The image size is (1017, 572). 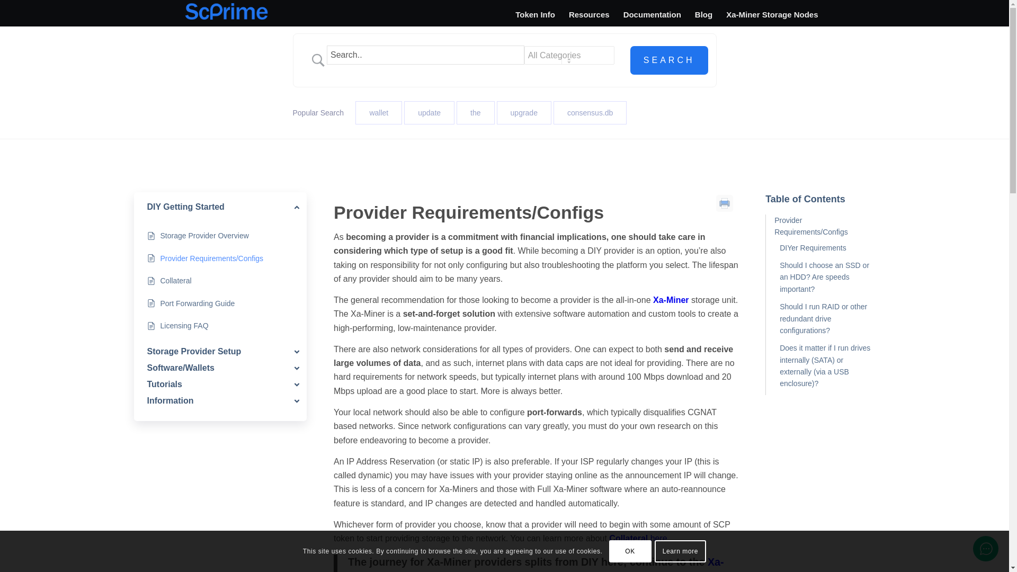 What do you see at coordinates (203, 235) in the screenshot?
I see `Storage Provider Overview` at bounding box center [203, 235].